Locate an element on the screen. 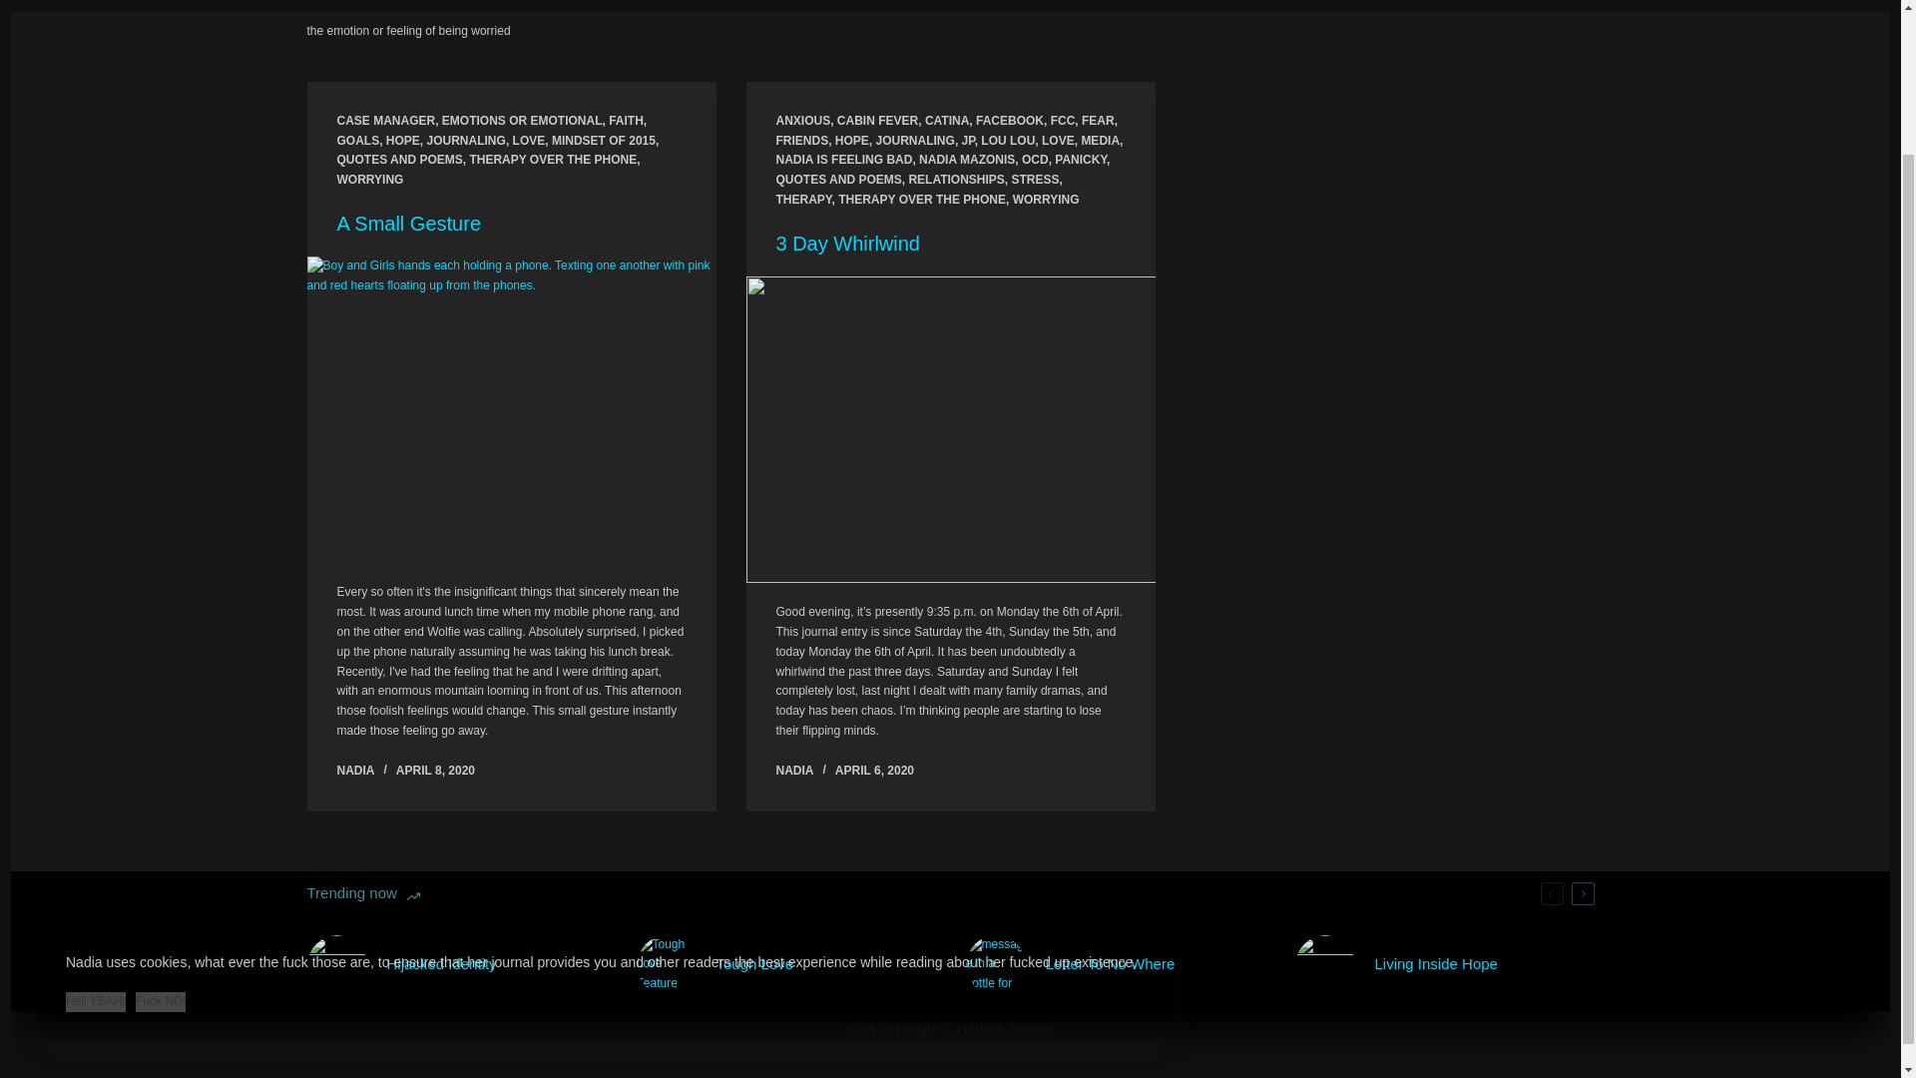 Image resolution: width=1916 pixels, height=1078 pixels. Posts by Nadia is located at coordinates (355, 770).